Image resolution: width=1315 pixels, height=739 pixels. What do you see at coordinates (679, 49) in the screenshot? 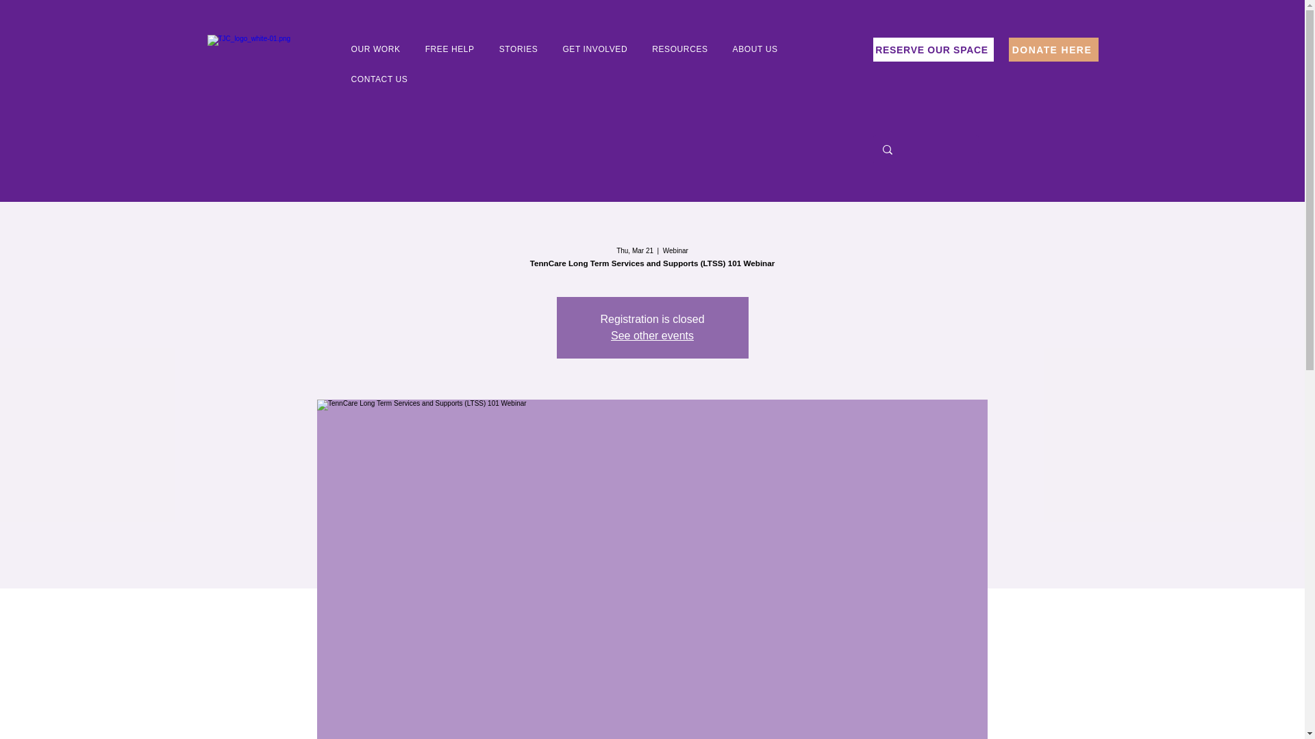
I see `RESOURCES` at bounding box center [679, 49].